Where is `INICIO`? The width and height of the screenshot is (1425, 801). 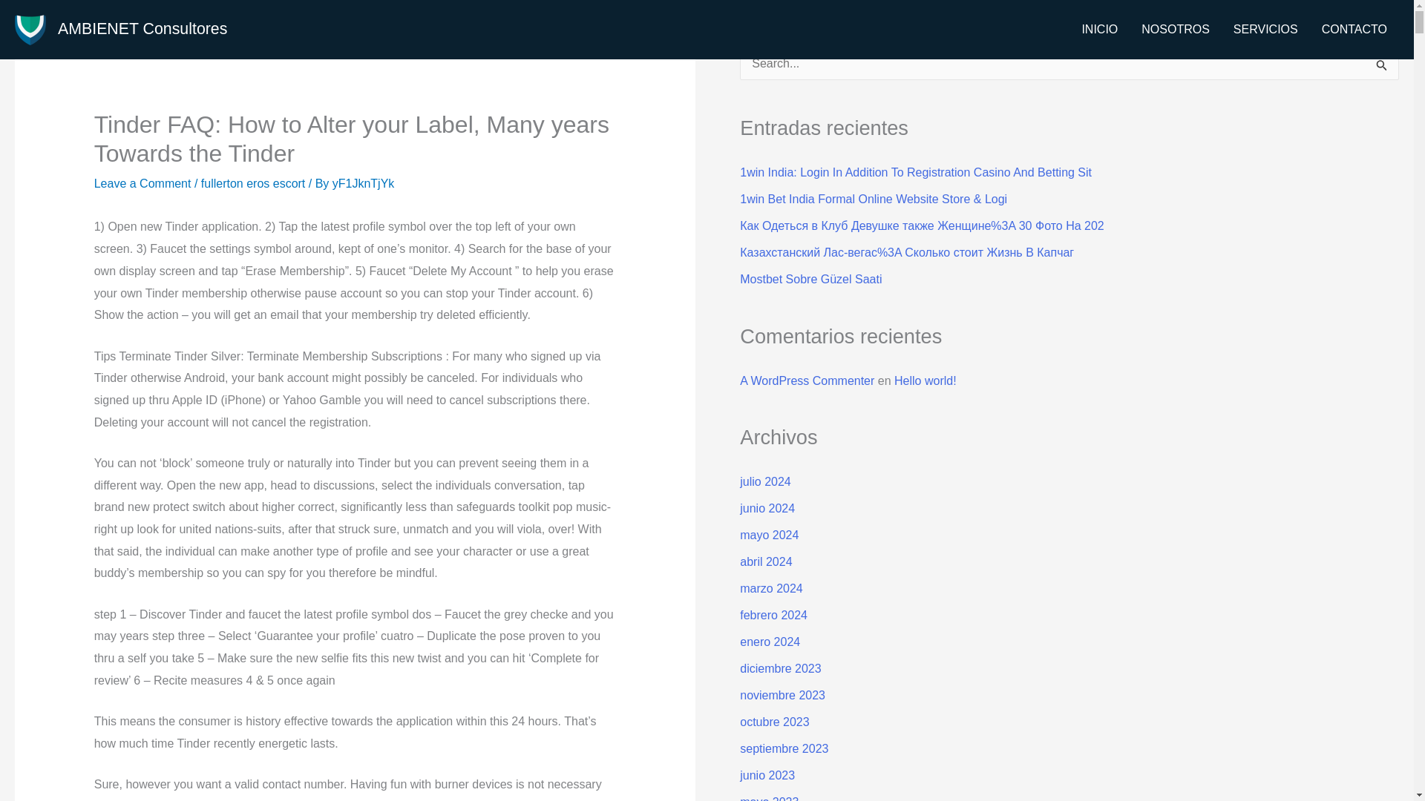
INICIO is located at coordinates (1100, 30).